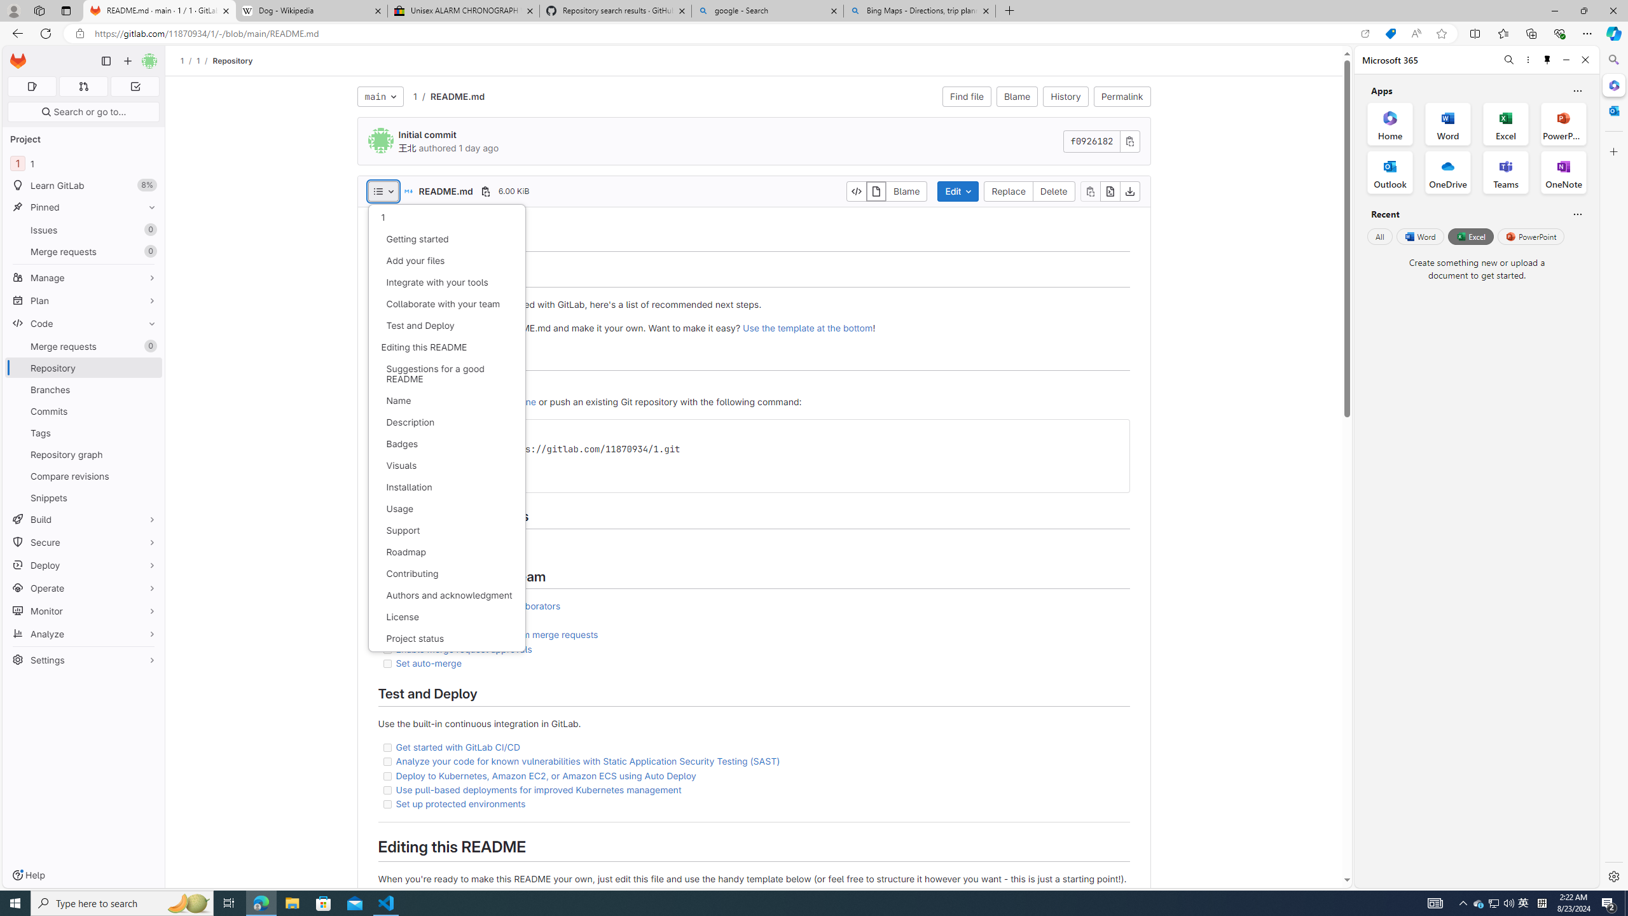  I want to click on Display rendered file, so click(876, 191).